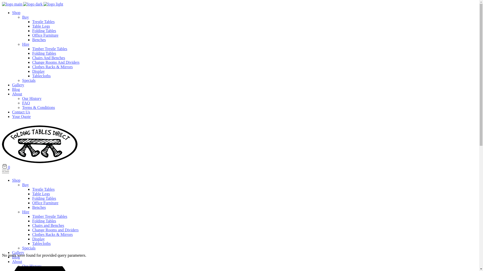 The image size is (483, 271). I want to click on Folding Tables, so click(44, 221).